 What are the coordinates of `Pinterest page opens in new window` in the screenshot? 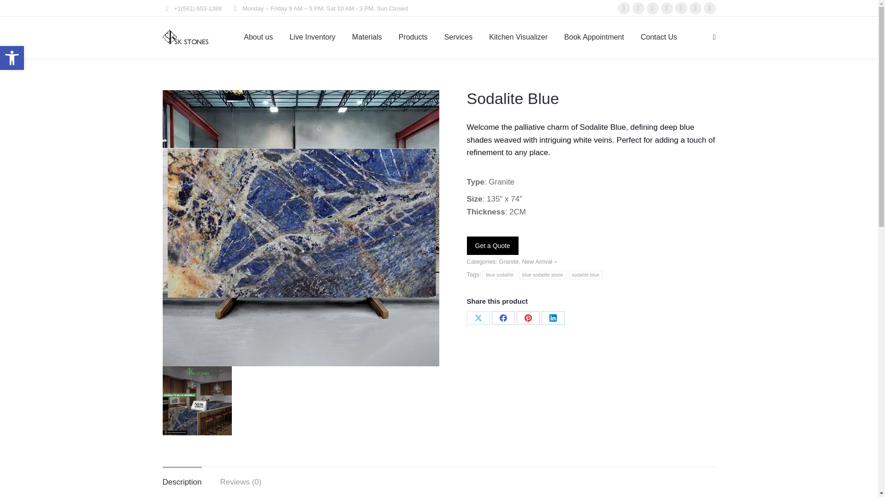 It's located at (680, 8).